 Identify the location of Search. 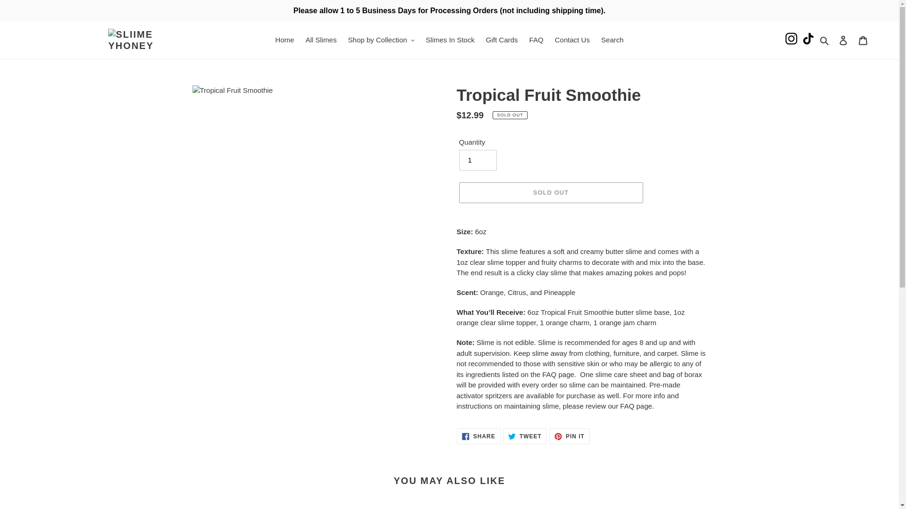
(825, 41).